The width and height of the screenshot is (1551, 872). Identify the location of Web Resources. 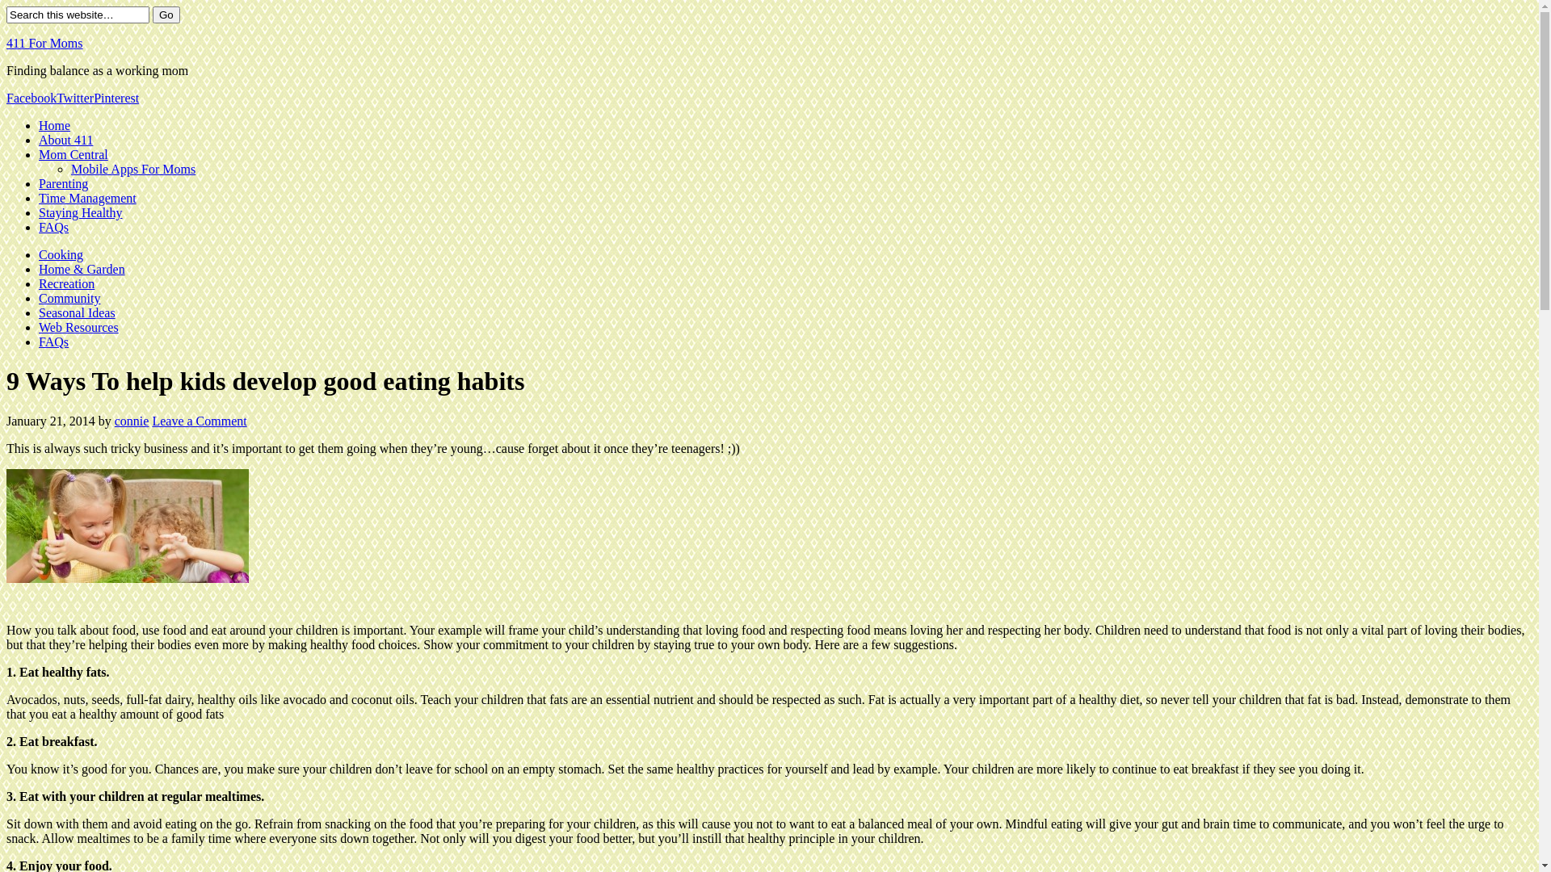
(79, 328).